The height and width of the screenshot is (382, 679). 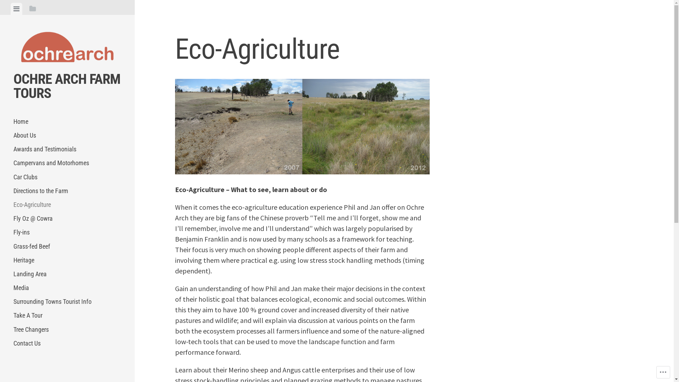 What do you see at coordinates (67, 260) in the screenshot?
I see `Heritage` at bounding box center [67, 260].